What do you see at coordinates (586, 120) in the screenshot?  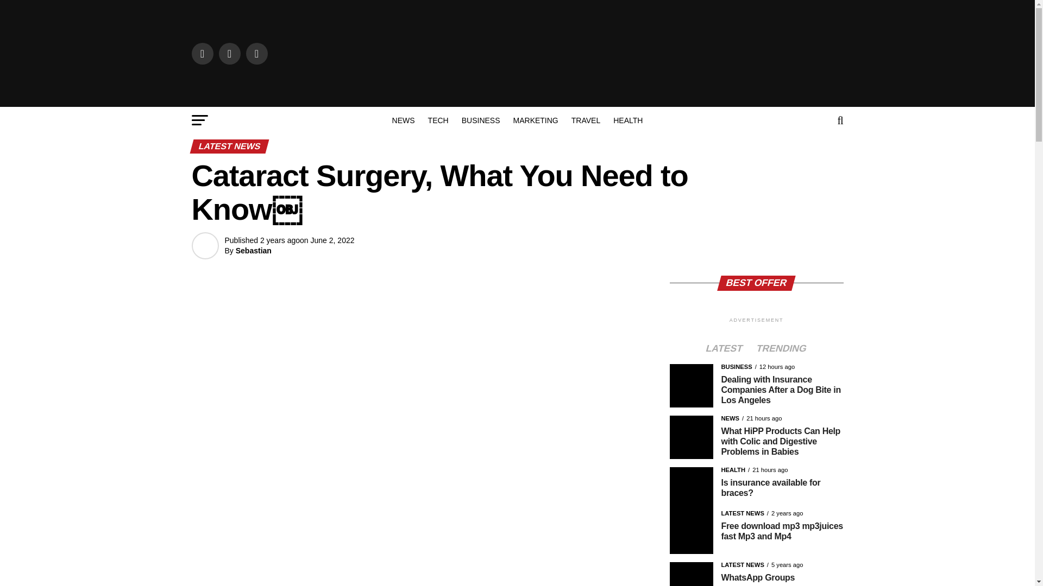 I see `TRAVEL` at bounding box center [586, 120].